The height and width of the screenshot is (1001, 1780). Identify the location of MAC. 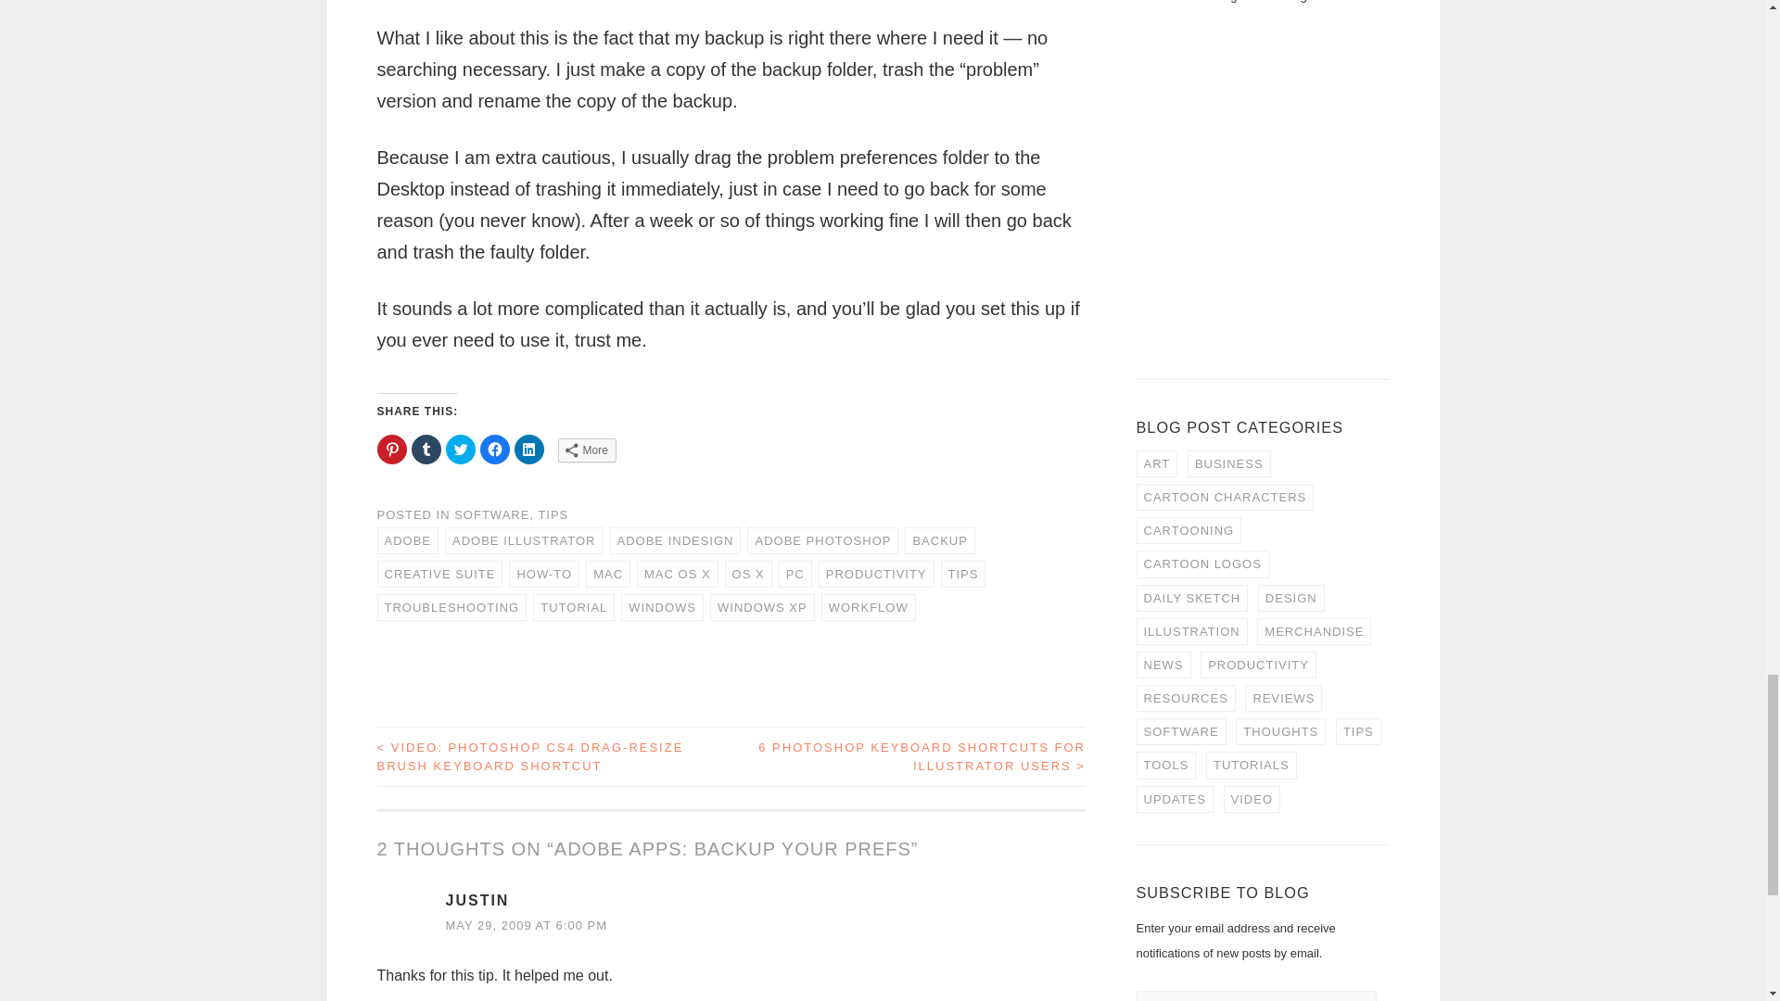
(607, 573).